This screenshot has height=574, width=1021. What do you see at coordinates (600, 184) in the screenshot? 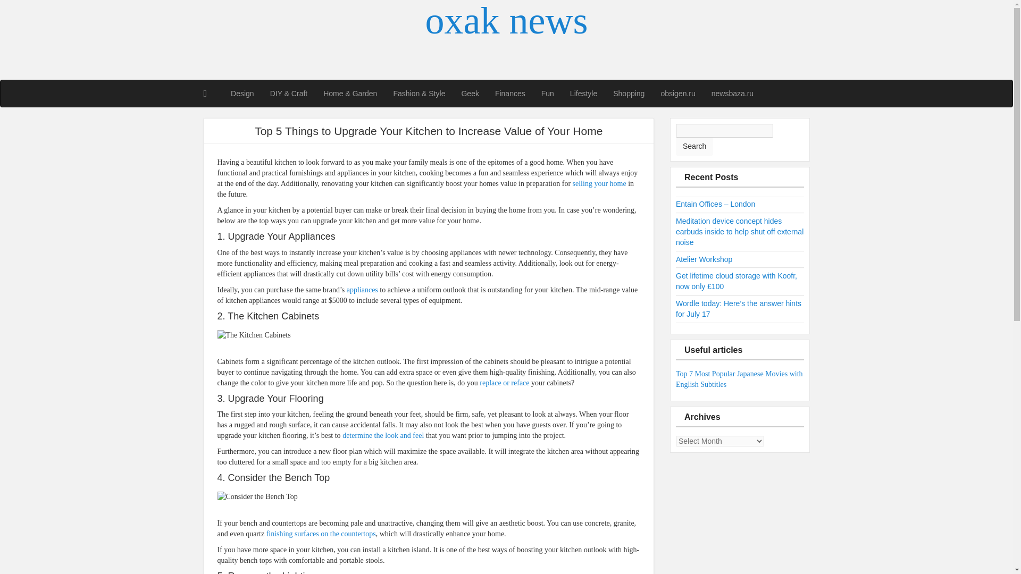
I see `selling your home` at bounding box center [600, 184].